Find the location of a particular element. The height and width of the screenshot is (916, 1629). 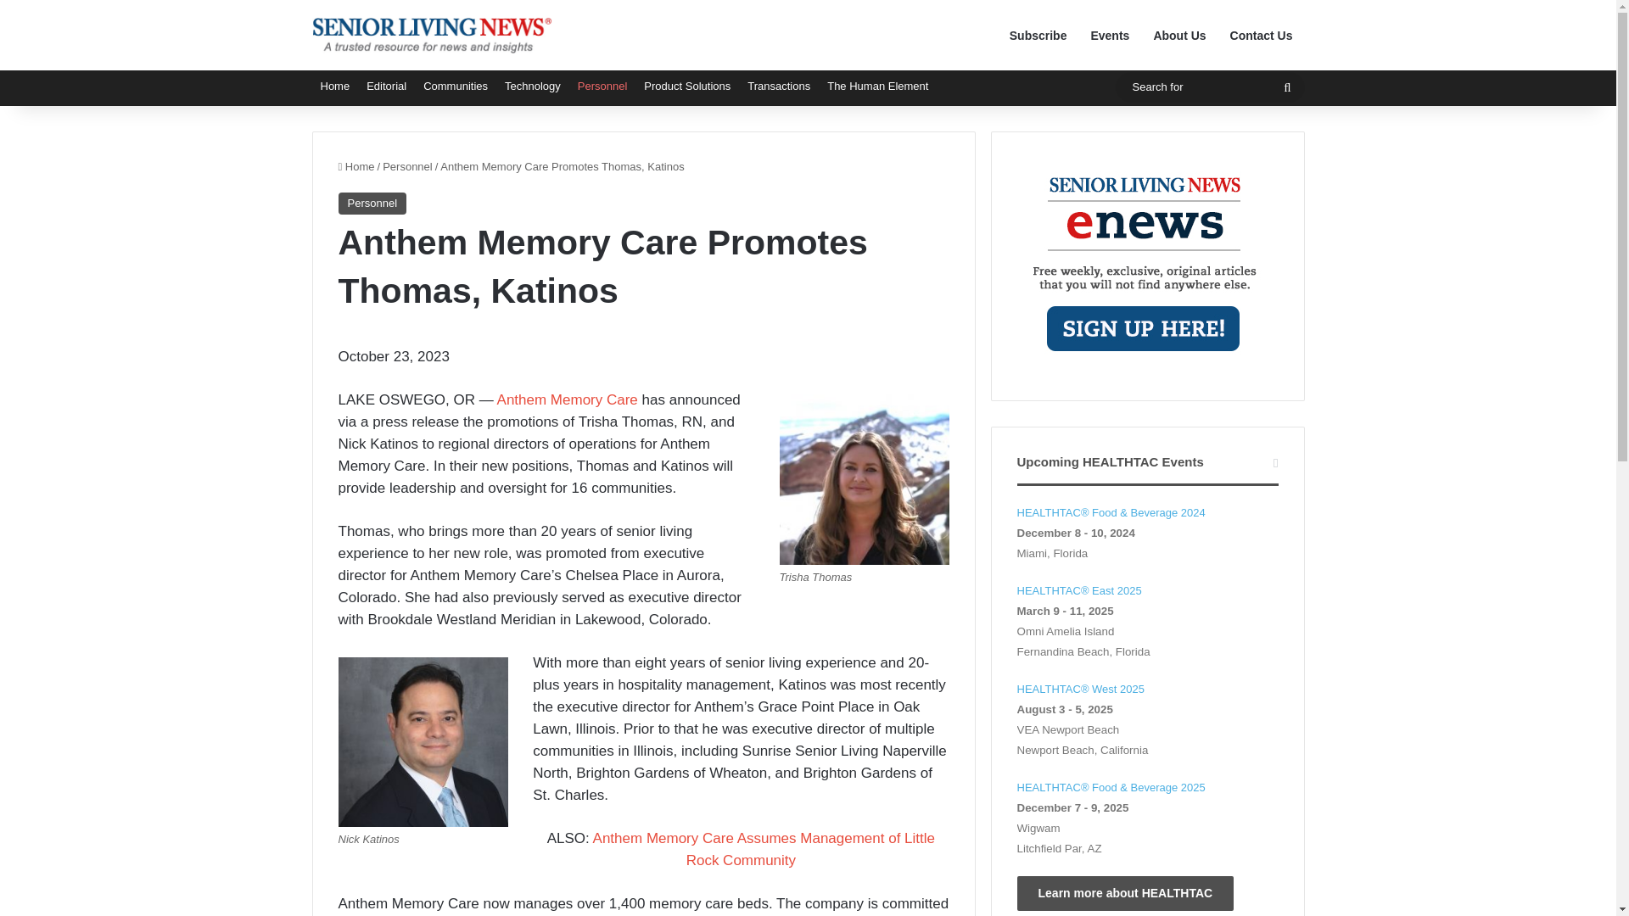

Senior Living News is located at coordinates (433, 35).